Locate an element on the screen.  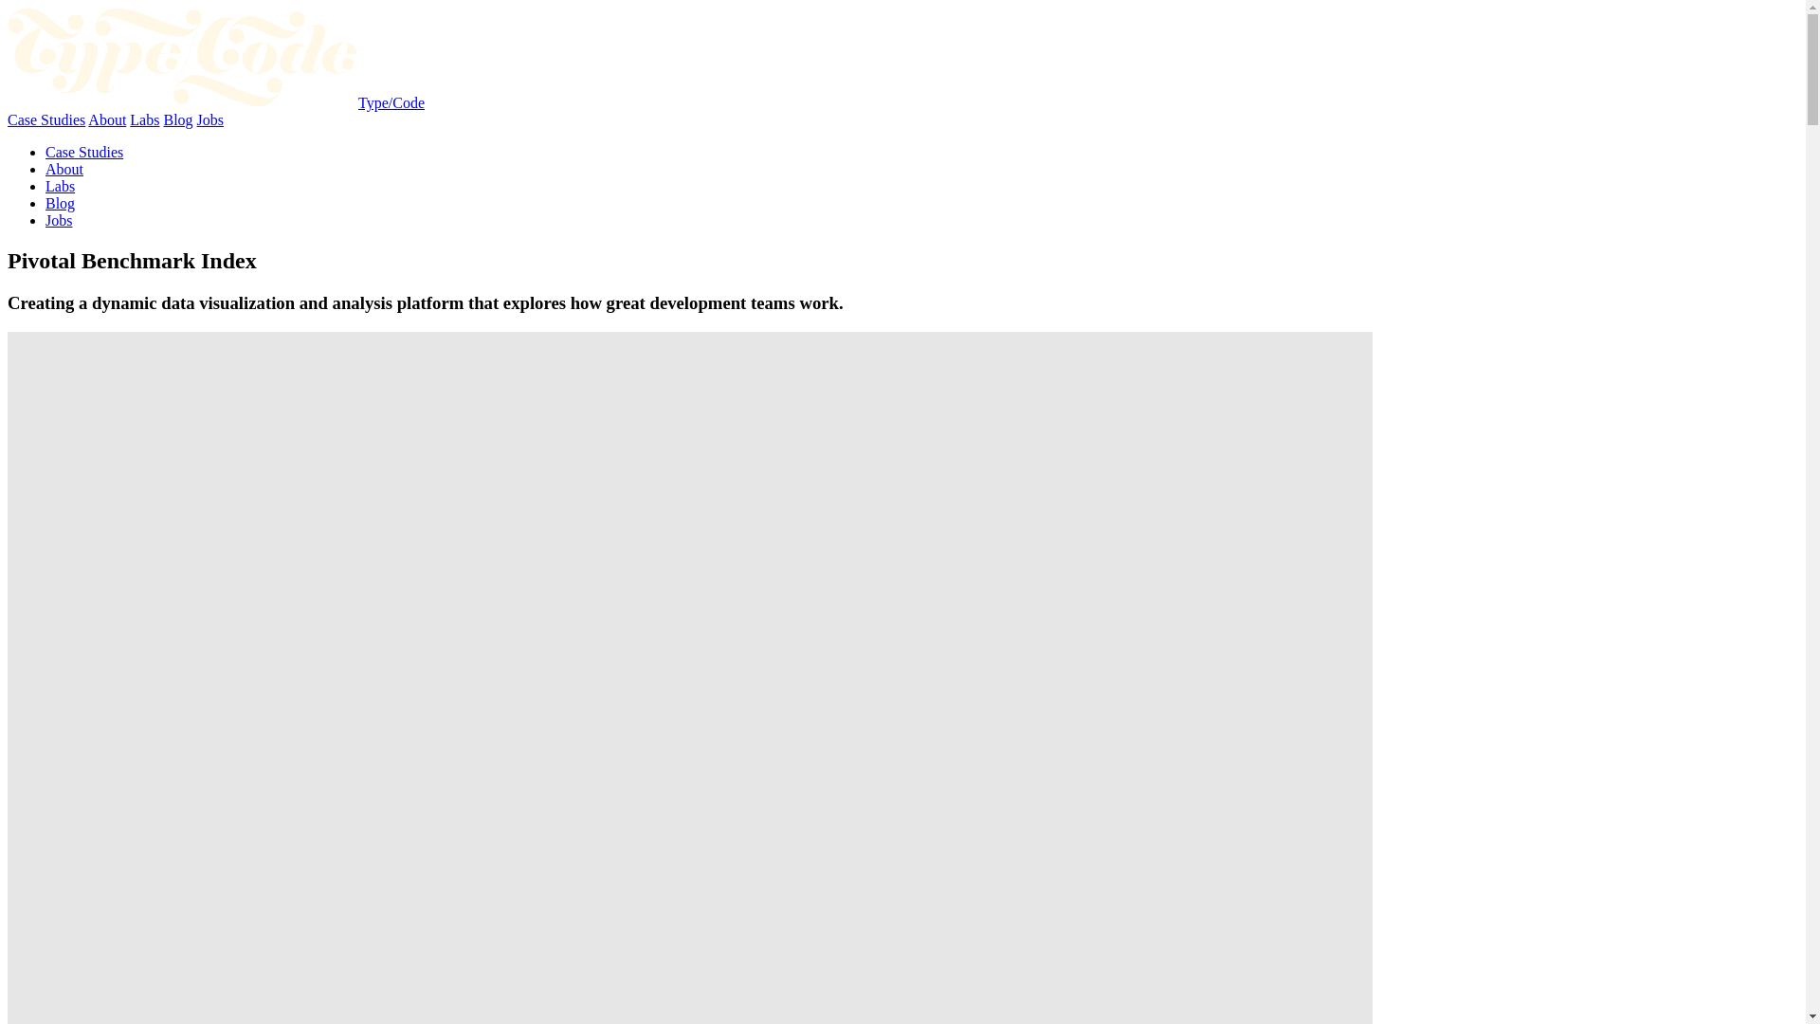
About is located at coordinates (106, 119).